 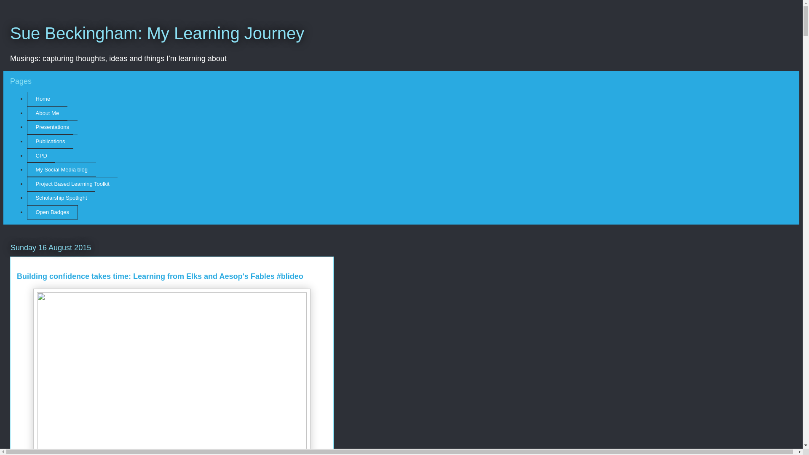 I want to click on About Me, so click(x=47, y=113).